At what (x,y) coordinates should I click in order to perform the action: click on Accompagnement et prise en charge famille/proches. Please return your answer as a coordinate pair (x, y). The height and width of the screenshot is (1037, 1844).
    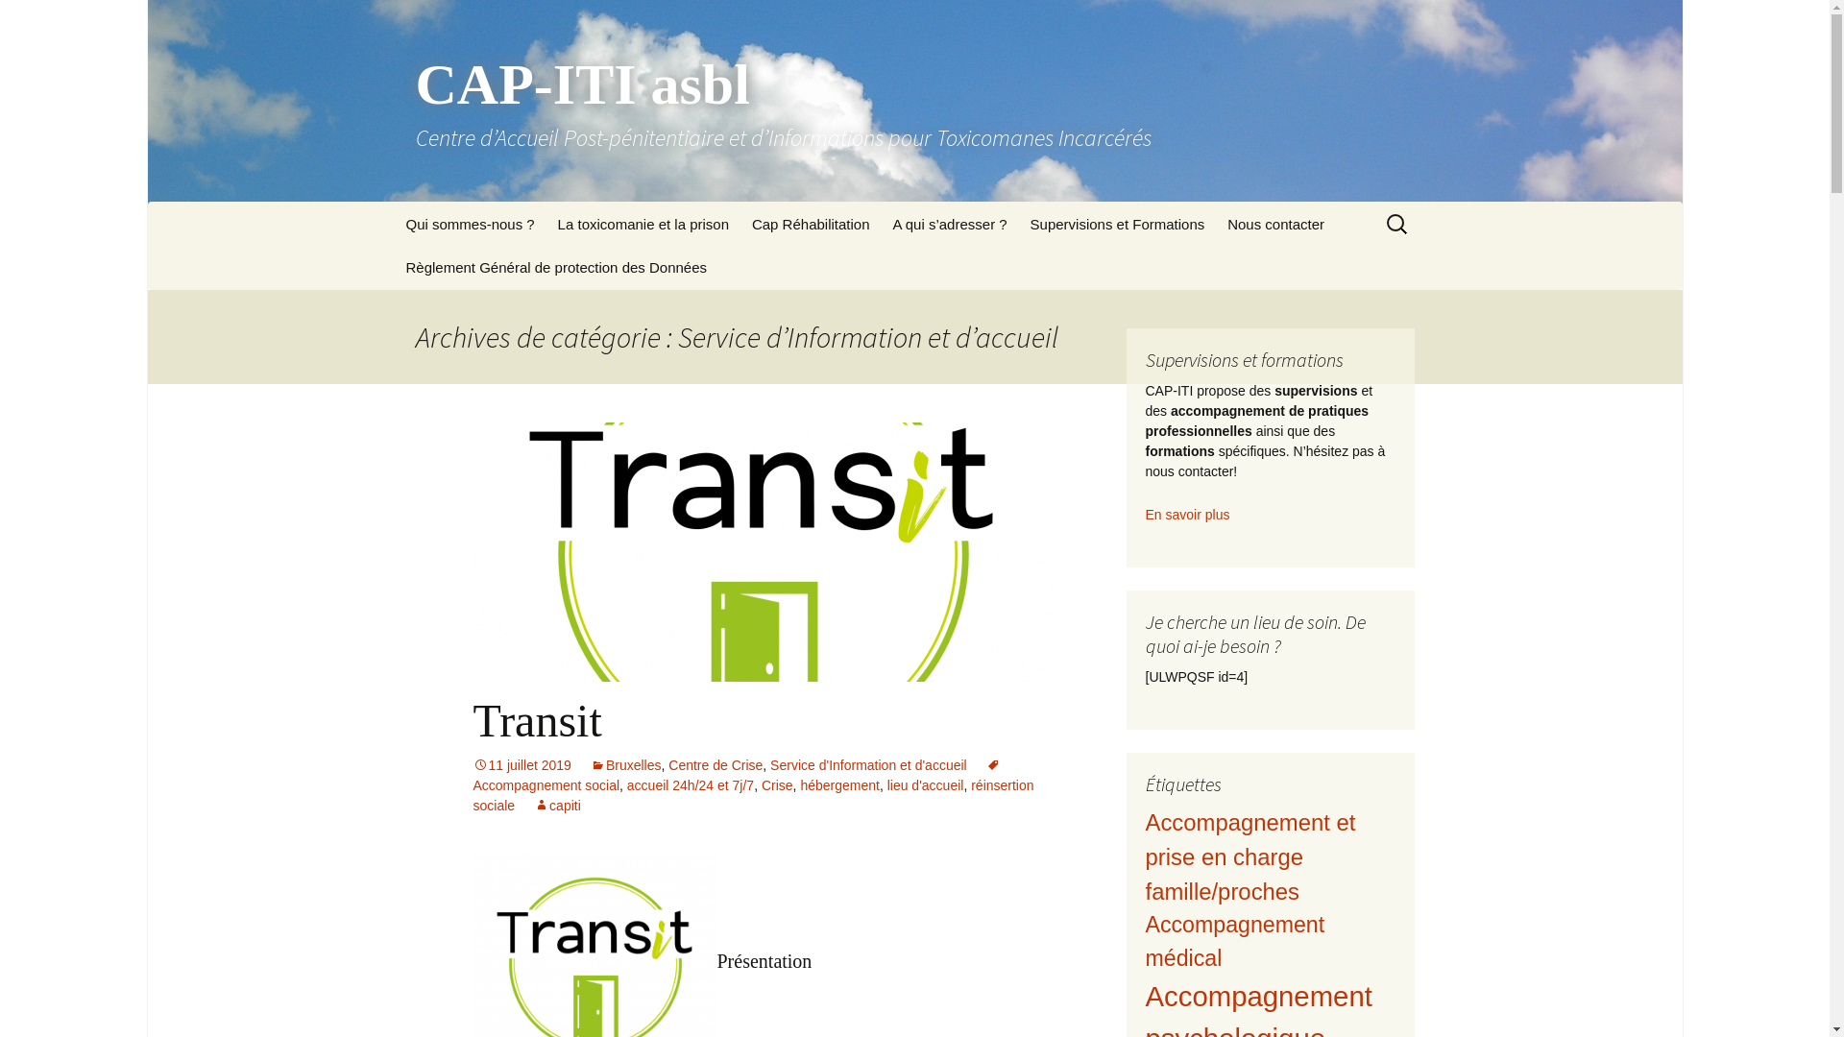
    Looking at the image, I should click on (1250, 856).